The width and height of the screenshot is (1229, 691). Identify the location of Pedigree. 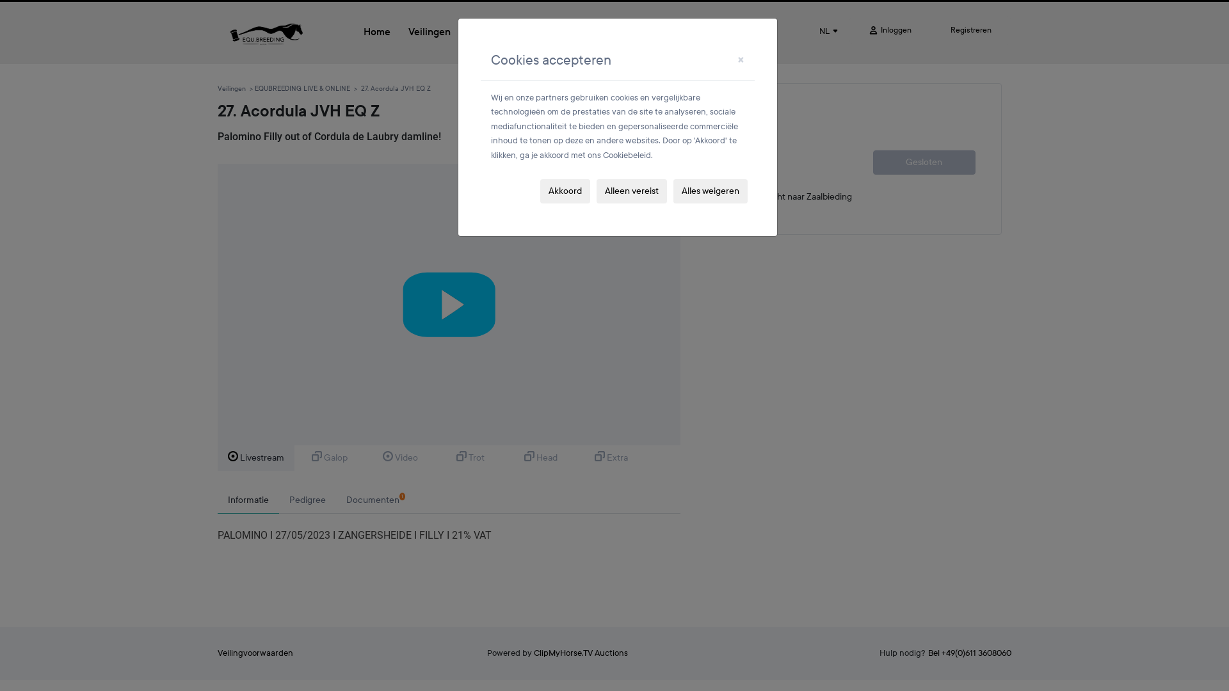
(307, 500).